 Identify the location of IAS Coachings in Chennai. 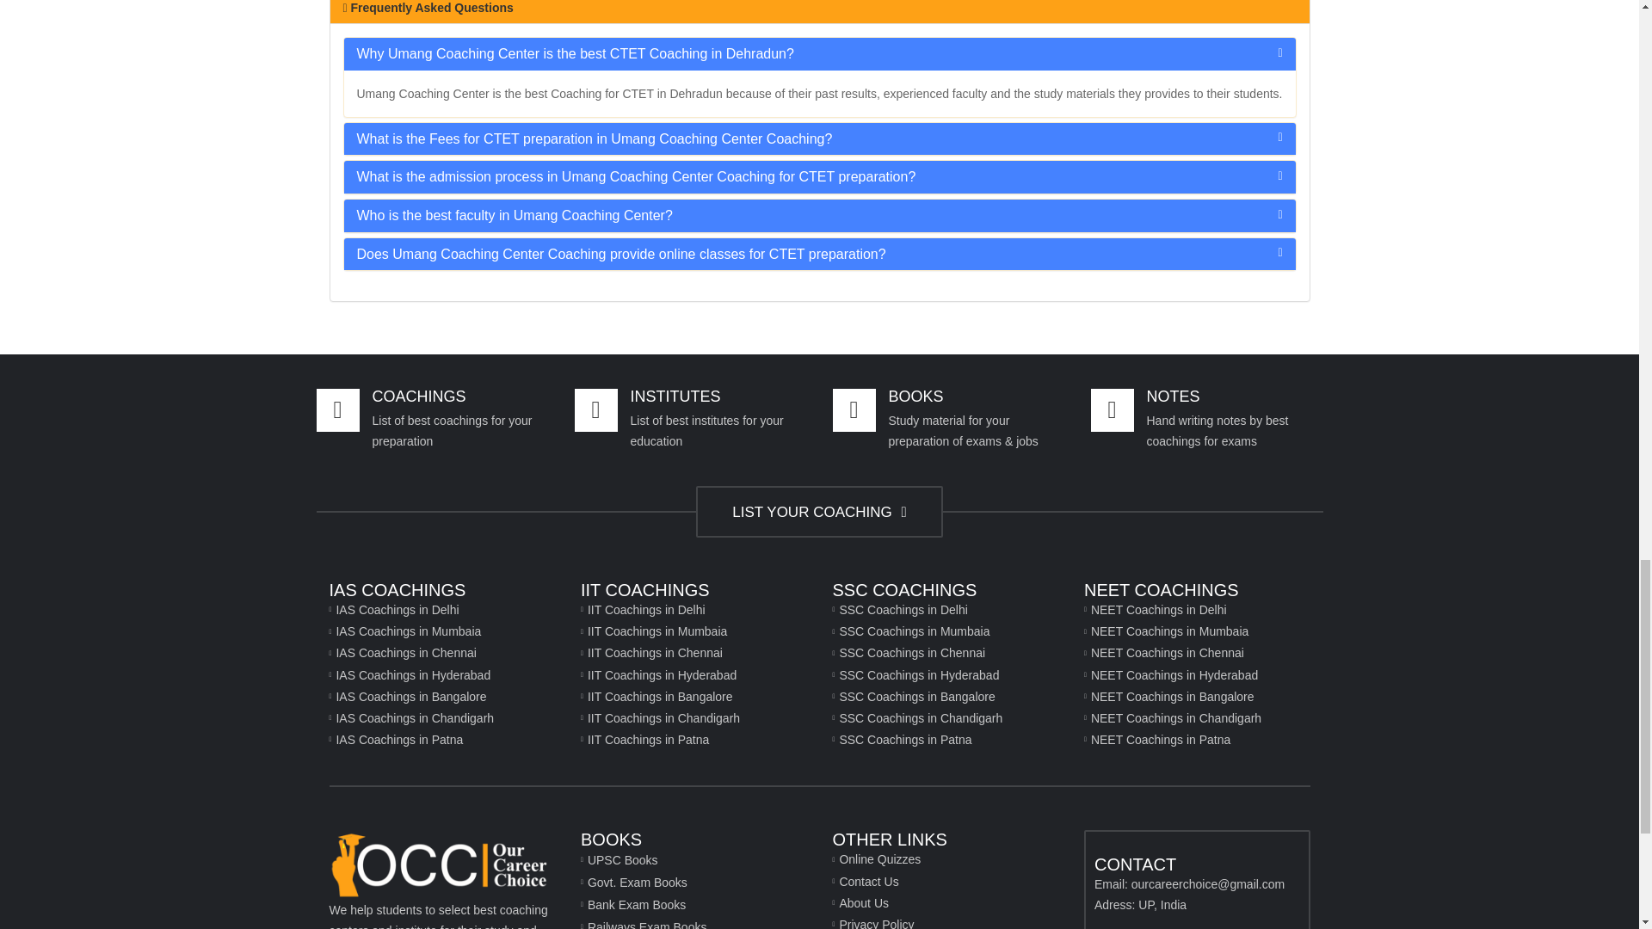
(442, 654).